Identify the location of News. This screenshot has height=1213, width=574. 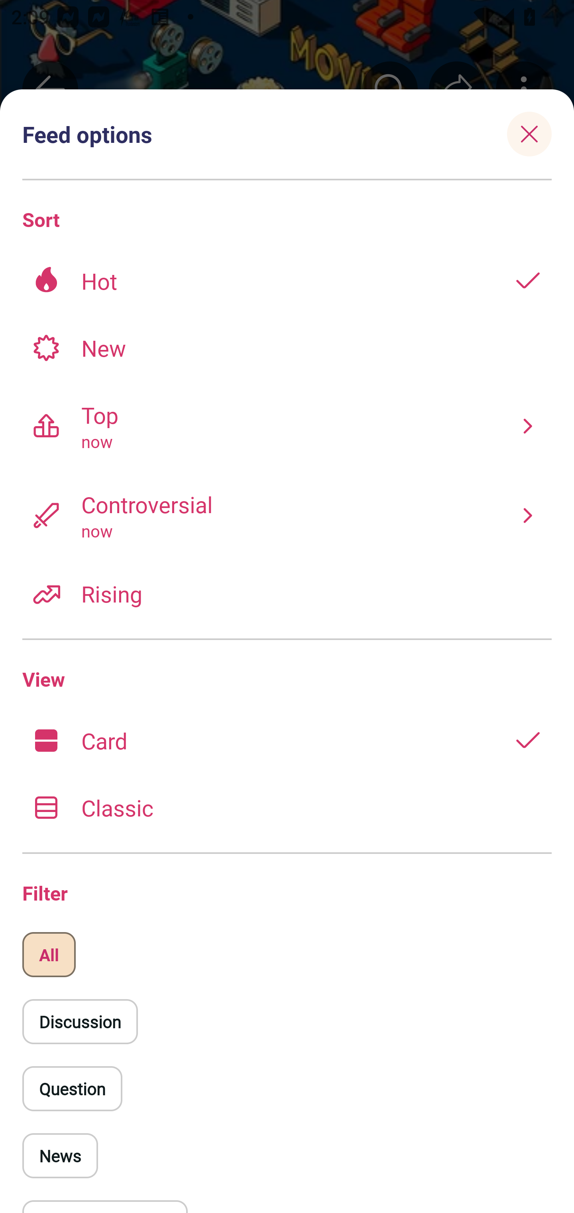
(60, 1156).